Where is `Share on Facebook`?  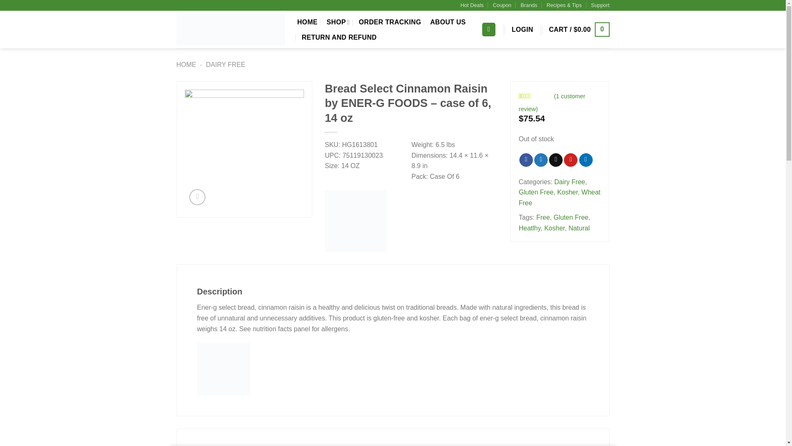 Share on Facebook is located at coordinates (526, 160).